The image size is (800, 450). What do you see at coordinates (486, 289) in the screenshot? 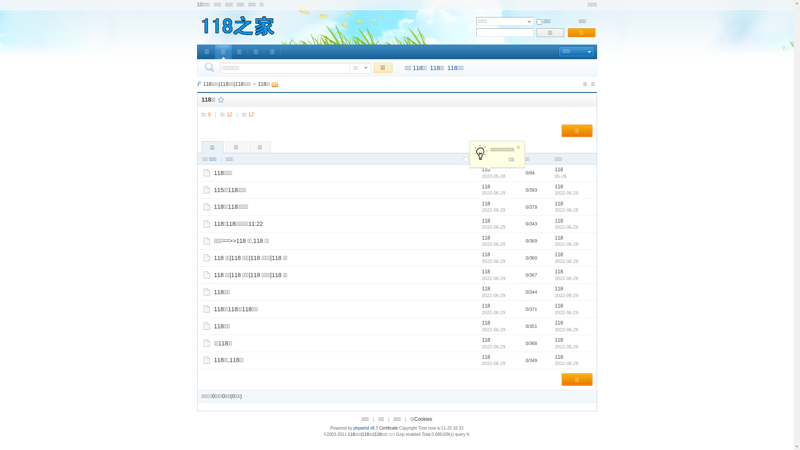
I see `118` at bounding box center [486, 289].